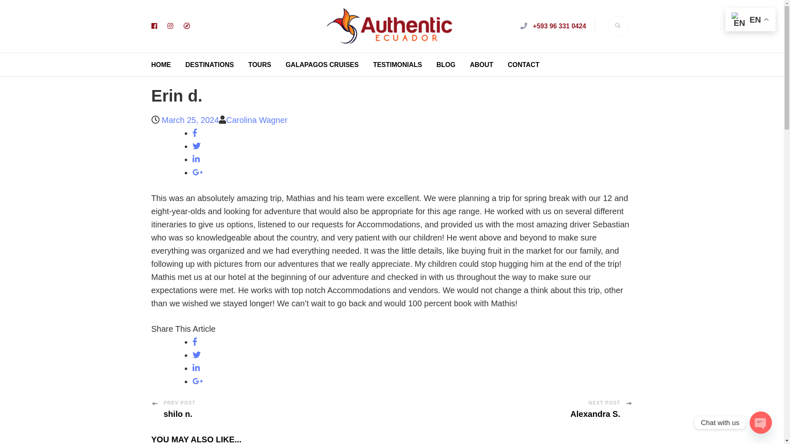 The width and height of the screenshot is (790, 444). I want to click on ABOUT, so click(481, 65).